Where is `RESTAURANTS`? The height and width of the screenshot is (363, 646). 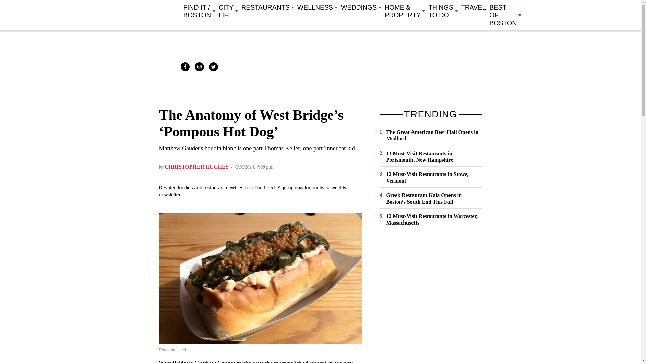 RESTAURANTS is located at coordinates (267, 7).